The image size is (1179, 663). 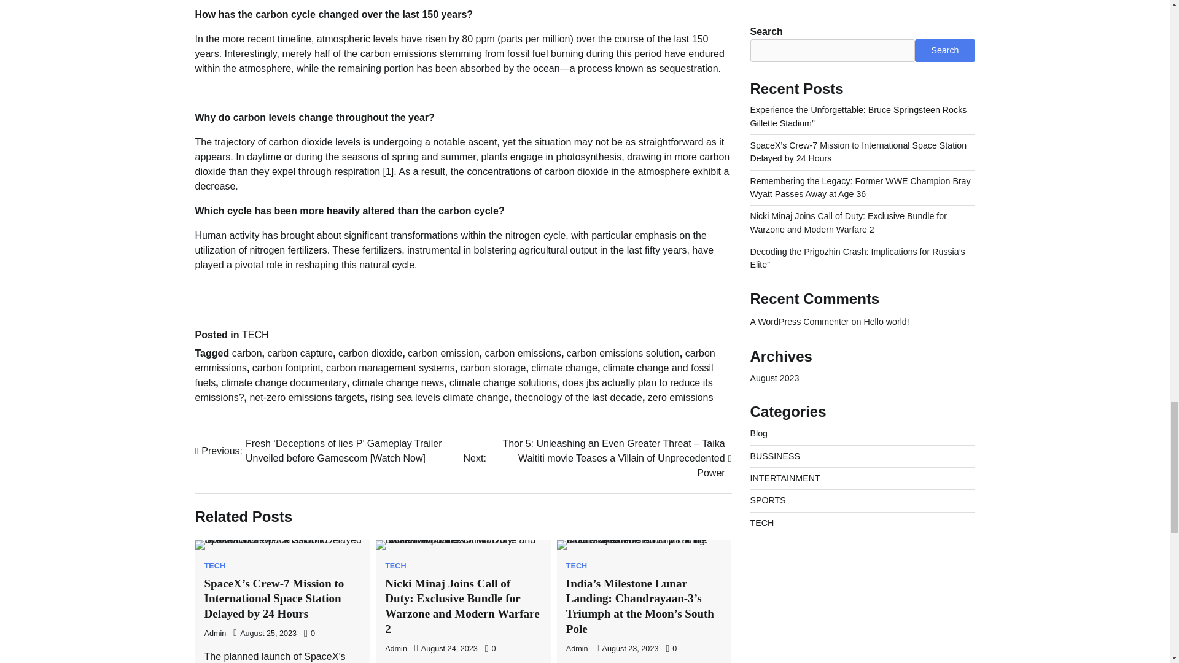 What do you see at coordinates (300, 354) in the screenshot?
I see `carbon capture` at bounding box center [300, 354].